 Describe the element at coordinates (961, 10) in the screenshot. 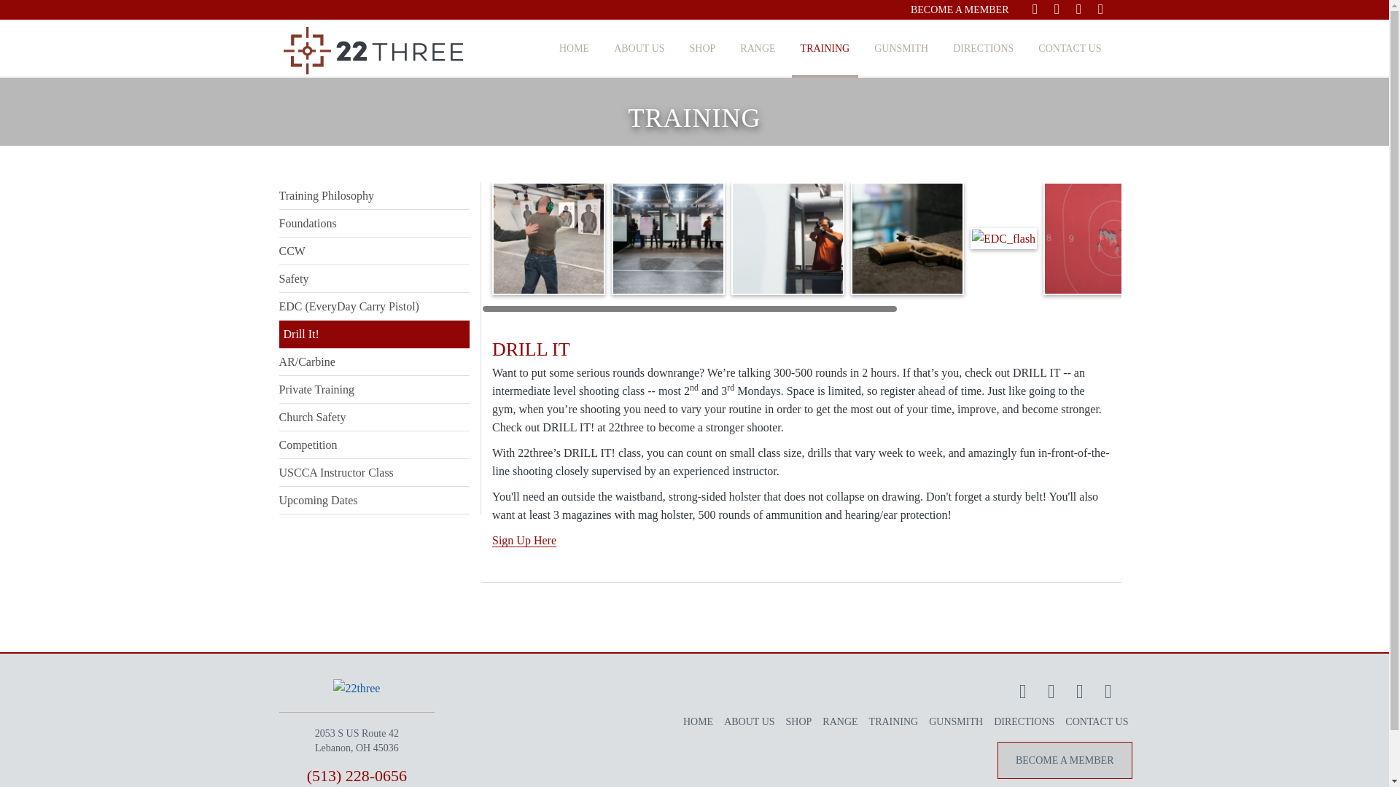

I see `BECOME A MEMBER` at that location.